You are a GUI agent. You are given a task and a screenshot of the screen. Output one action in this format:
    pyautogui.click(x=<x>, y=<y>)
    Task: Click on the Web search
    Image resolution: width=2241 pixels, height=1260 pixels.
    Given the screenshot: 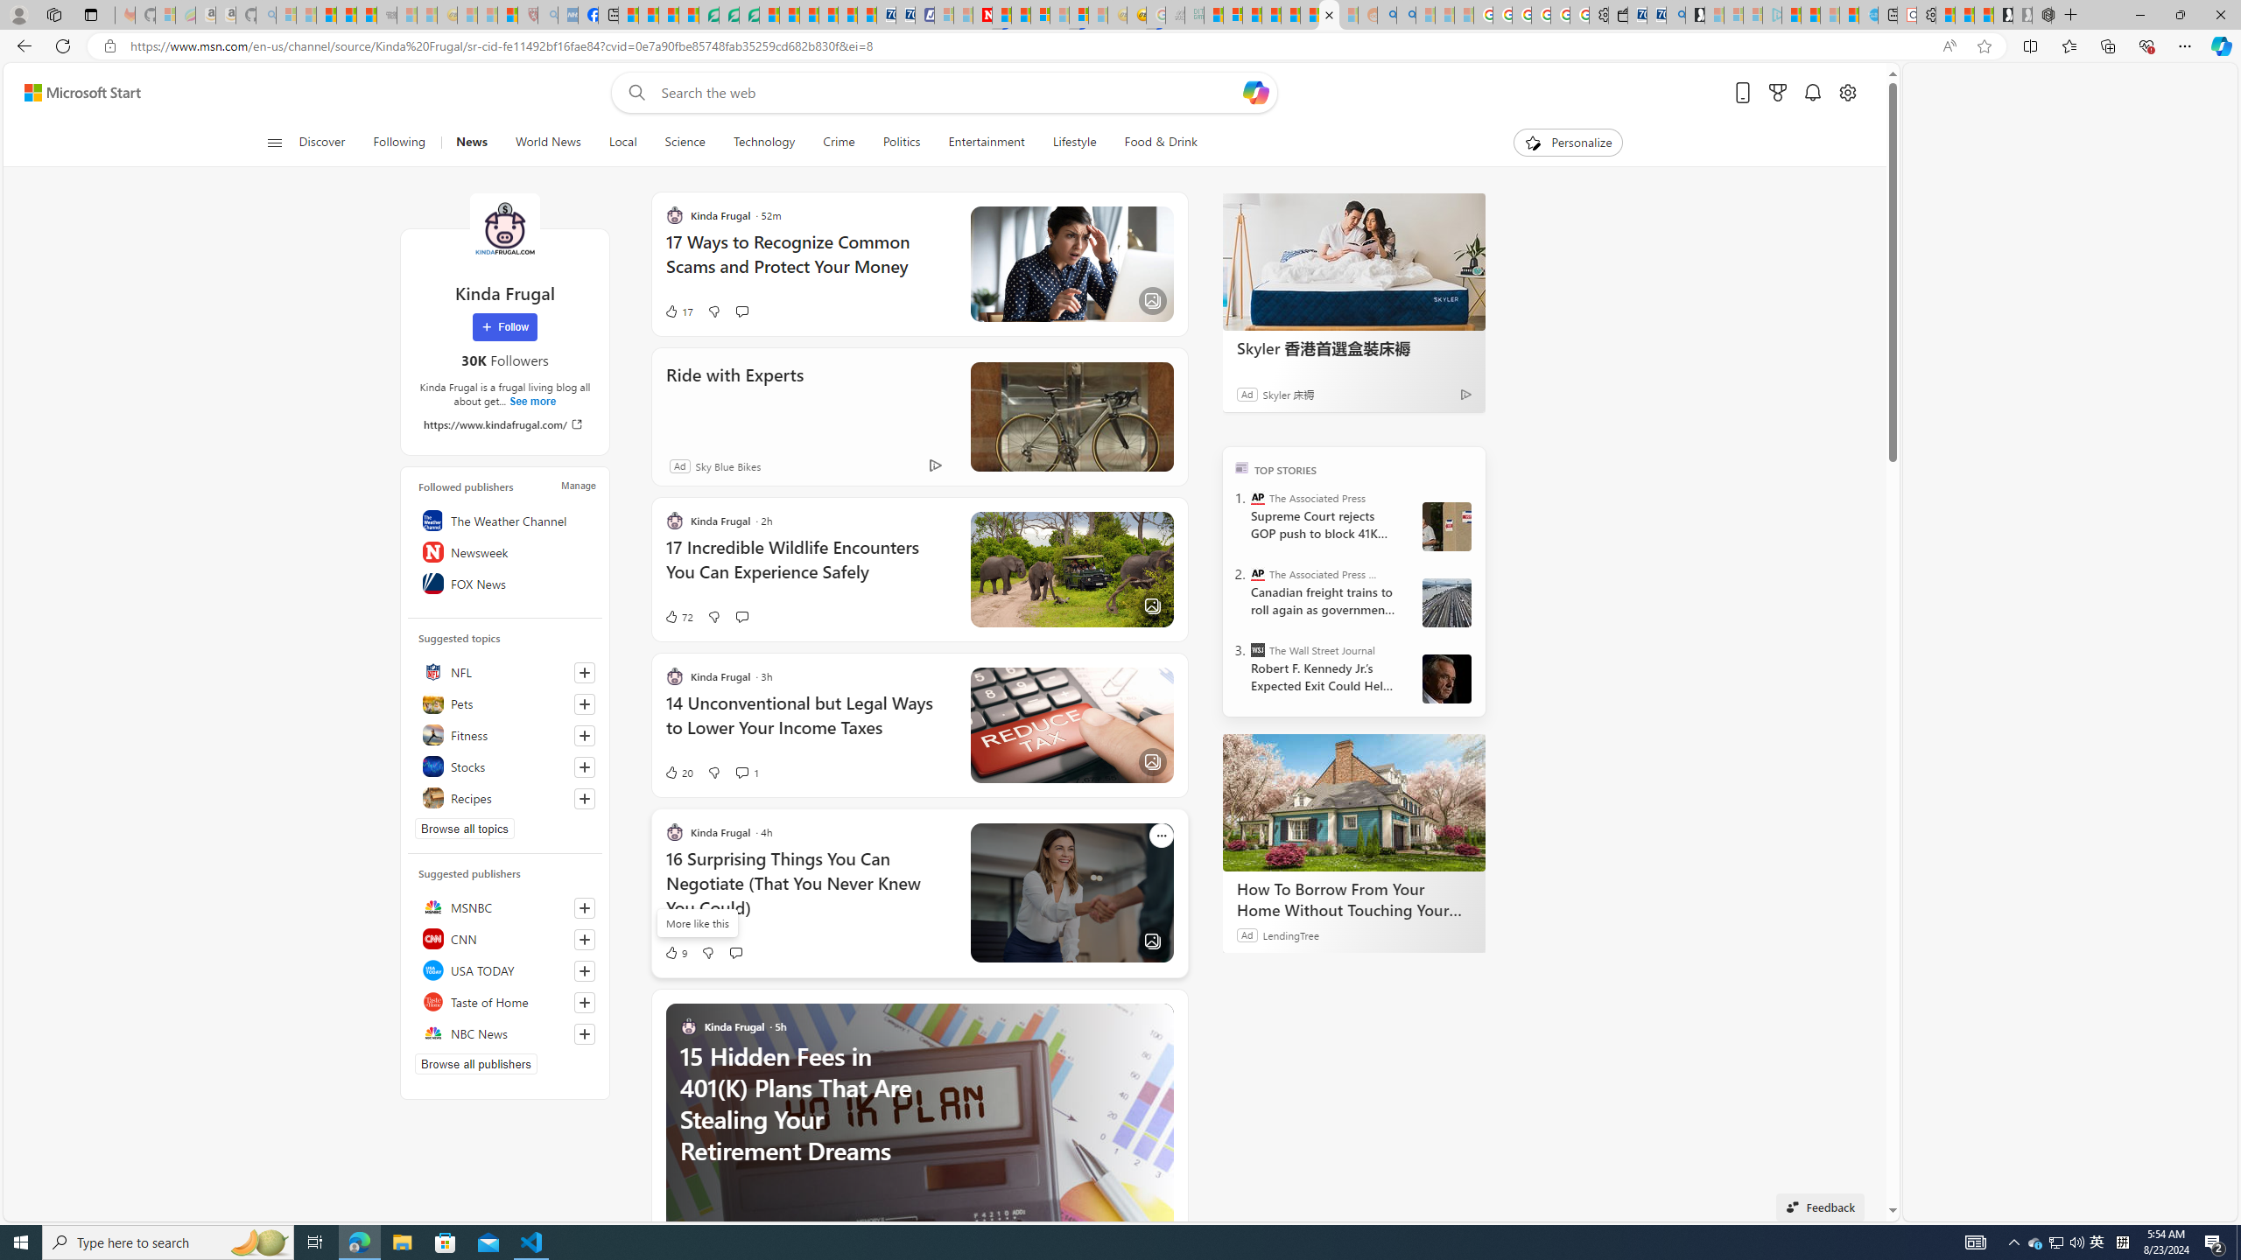 What is the action you would take?
    pyautogui.click(x=634, y=93)
    